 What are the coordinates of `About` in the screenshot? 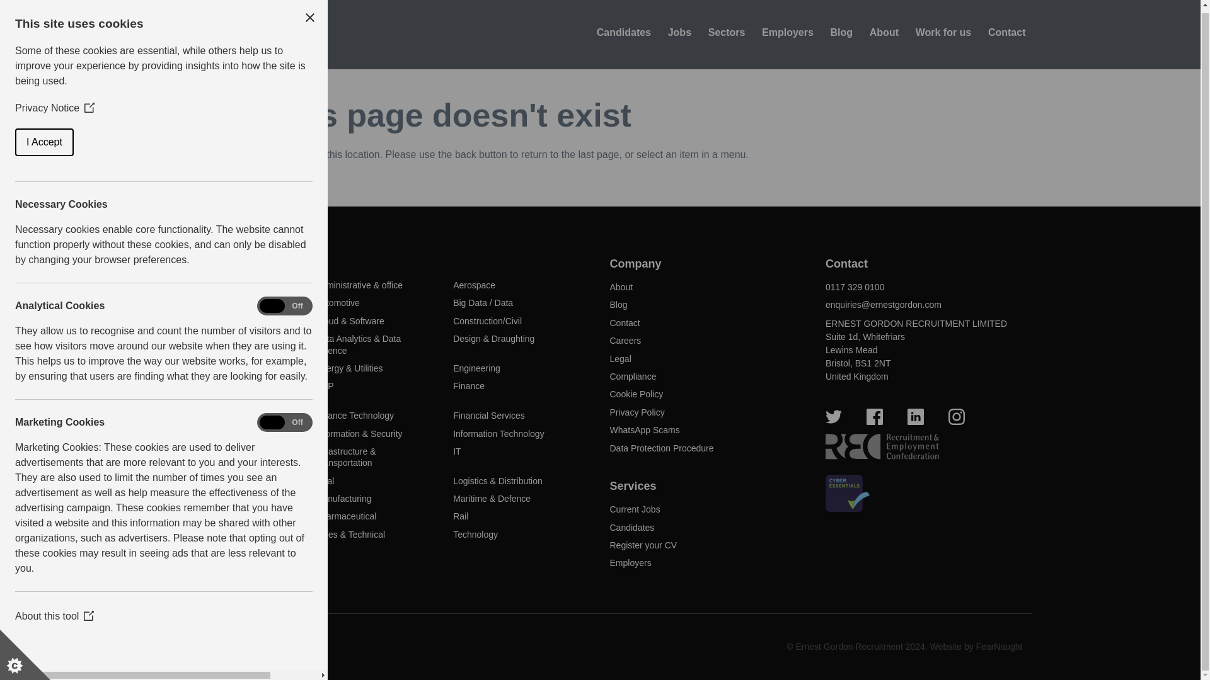 It's located at (884, 33).